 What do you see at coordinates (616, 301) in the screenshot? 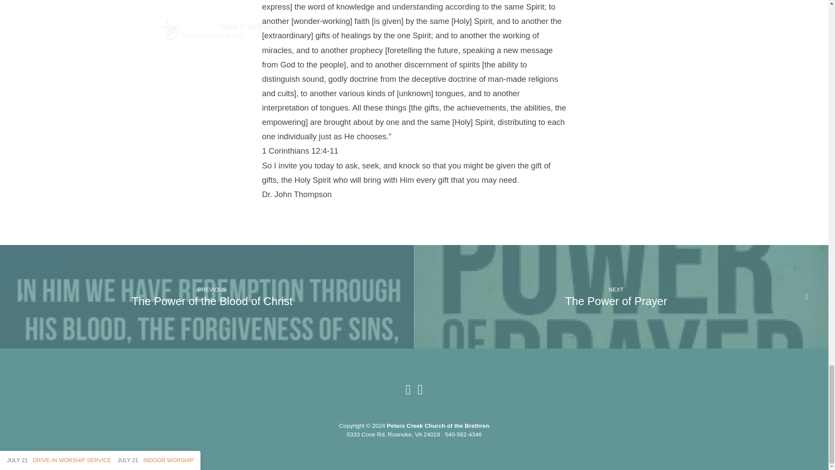
I see `The Power of Prayer` at bounding box center [616, 301].